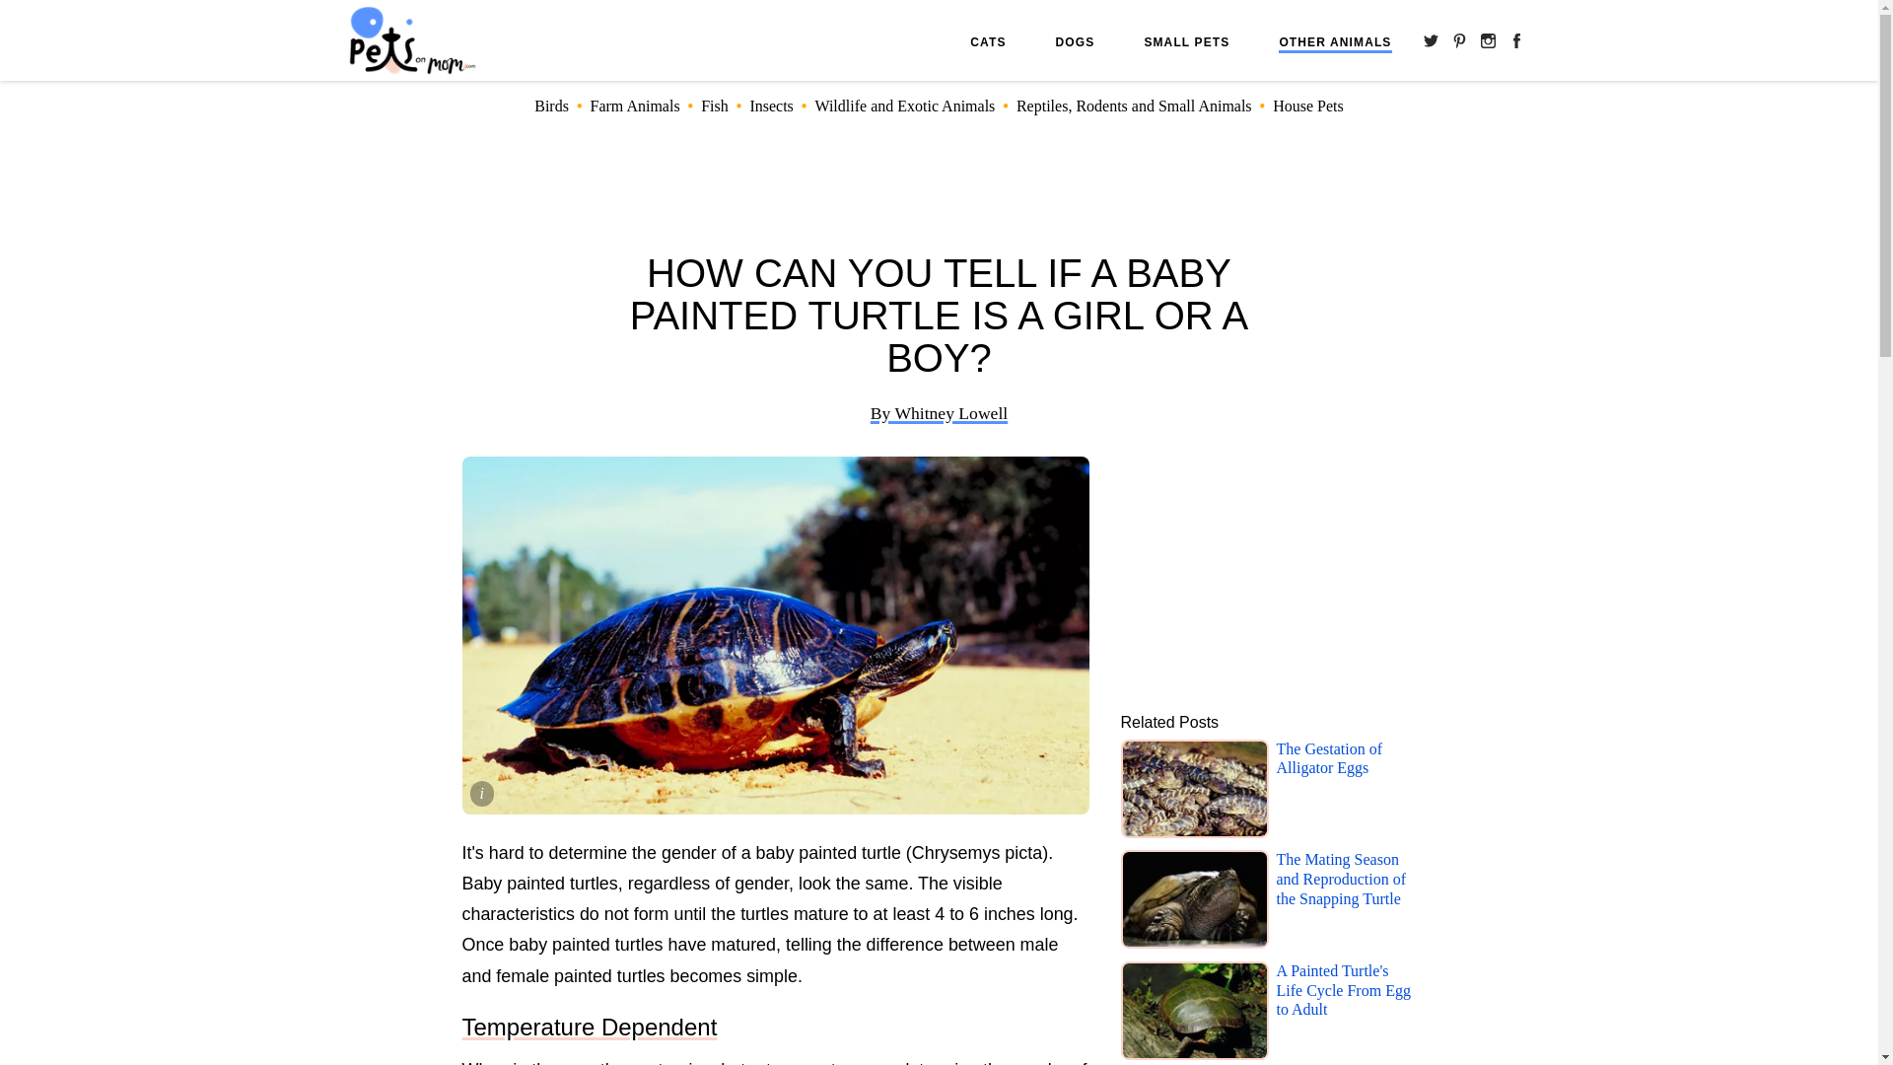 This screenshot has height=1065, width=1893. Describe the element at coordinates (1076, 41) in the screenshot. I see `DOGS` at that location.